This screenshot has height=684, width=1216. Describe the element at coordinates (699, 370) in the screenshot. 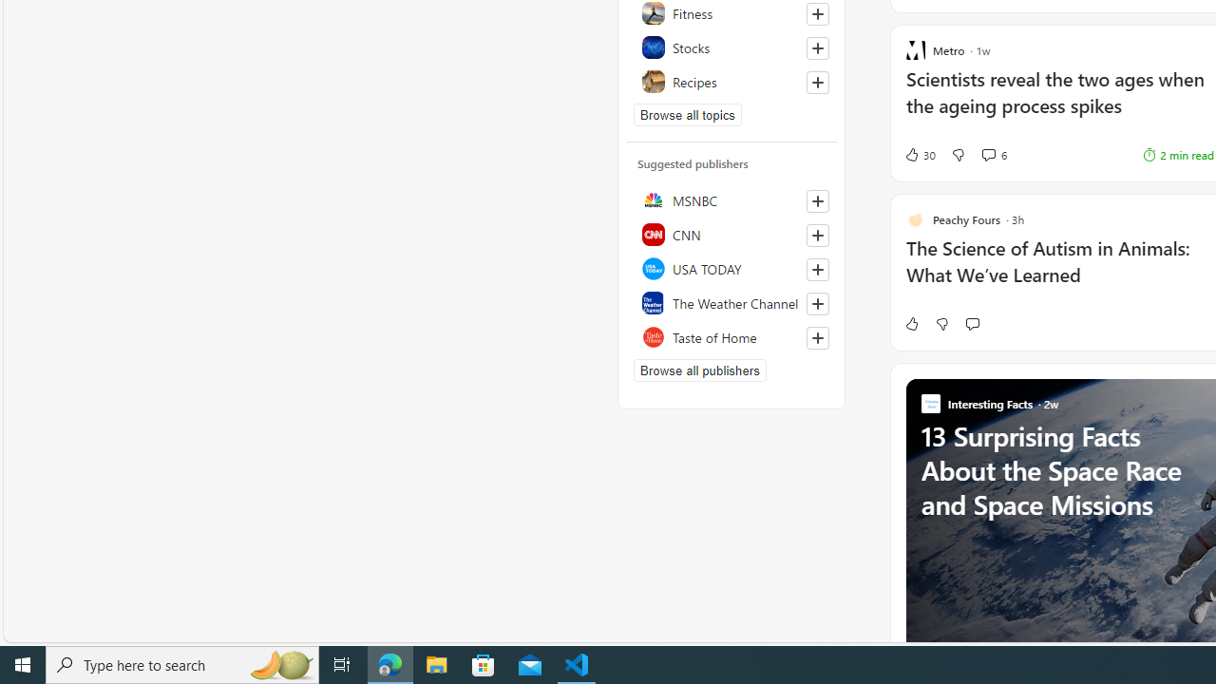

I see `Browse all publishers` at that location.